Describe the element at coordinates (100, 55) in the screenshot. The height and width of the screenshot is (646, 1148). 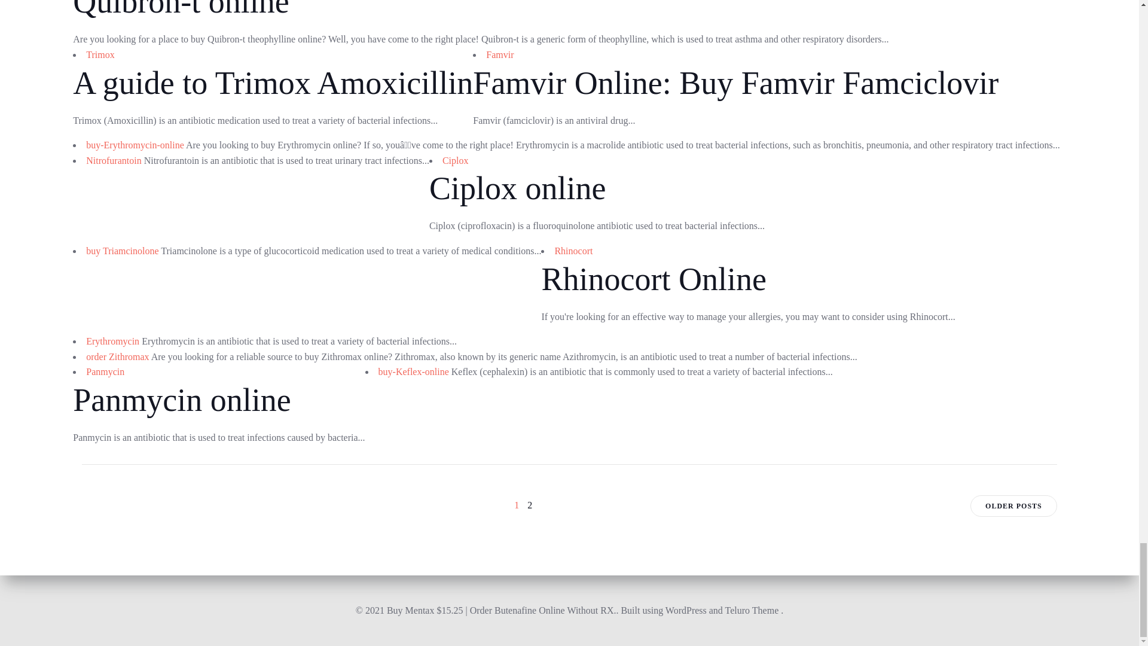
I see `Trimox` at that location.